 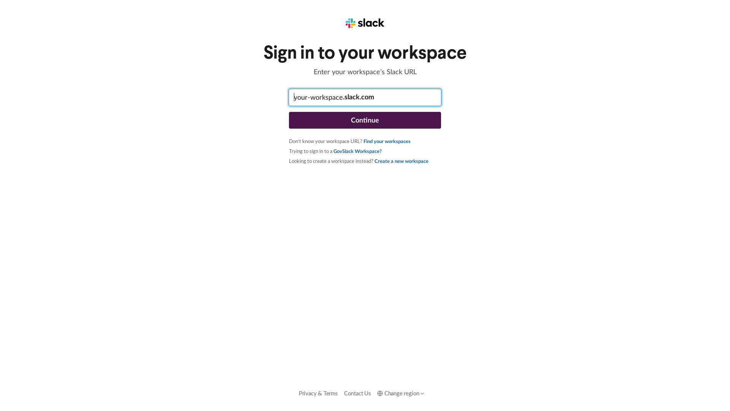 I want to click on GovSlack Workspace?, so click(x=357, y=151).